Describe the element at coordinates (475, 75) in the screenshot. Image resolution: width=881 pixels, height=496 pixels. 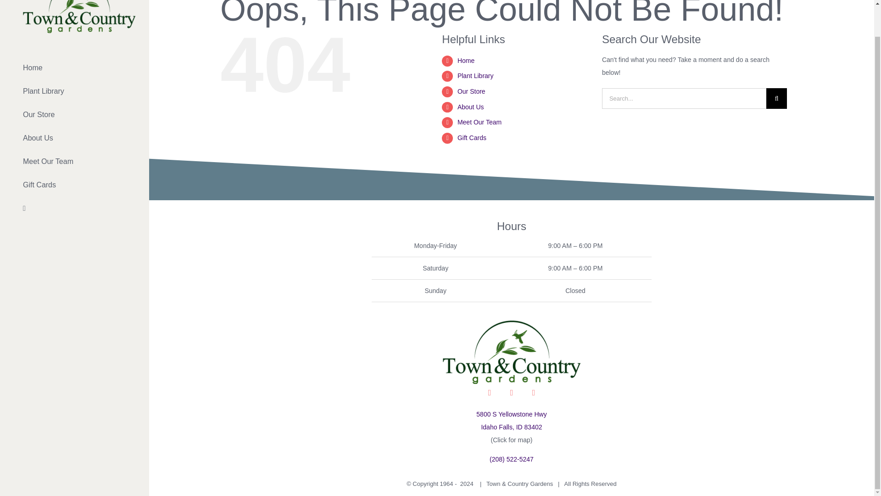
I see `Plant Library` at that location.